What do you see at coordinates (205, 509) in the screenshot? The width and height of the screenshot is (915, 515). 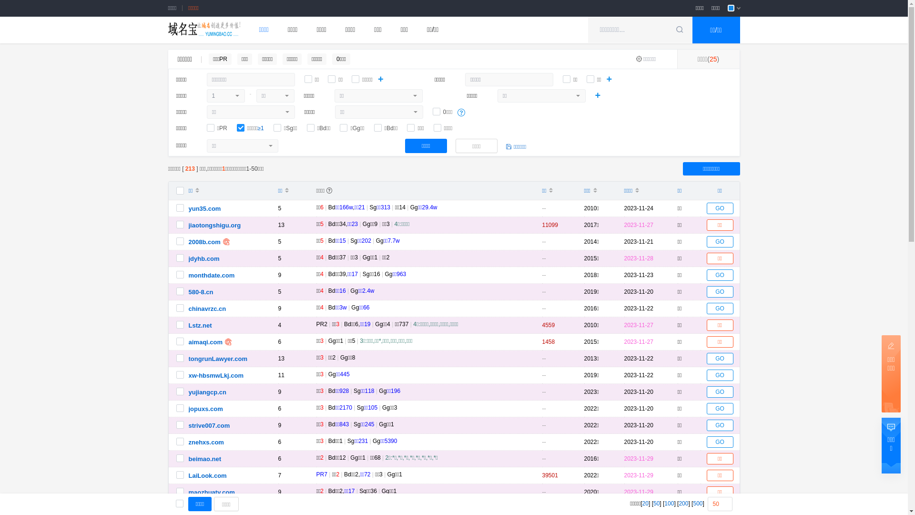 I see `cj0571.com` at bounding box center [205, 509].